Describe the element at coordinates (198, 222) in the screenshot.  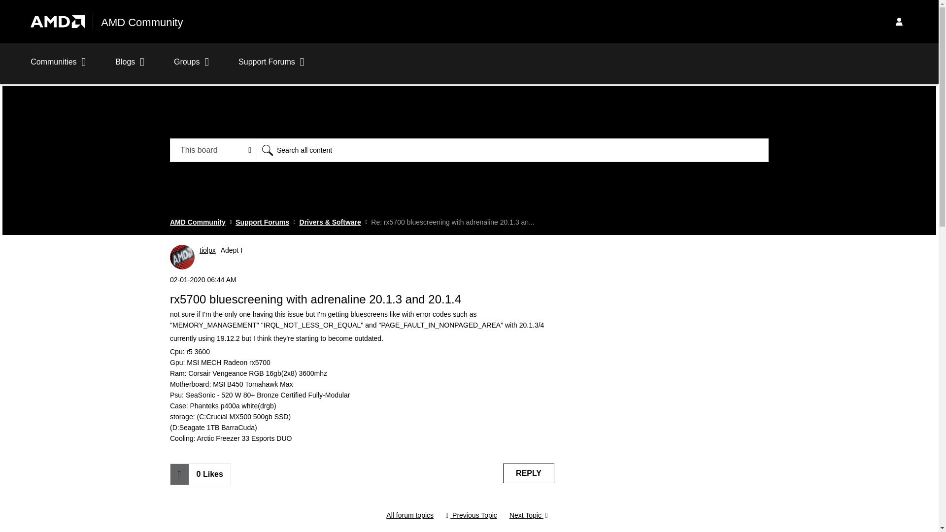
I see `AMD Community` at that location.